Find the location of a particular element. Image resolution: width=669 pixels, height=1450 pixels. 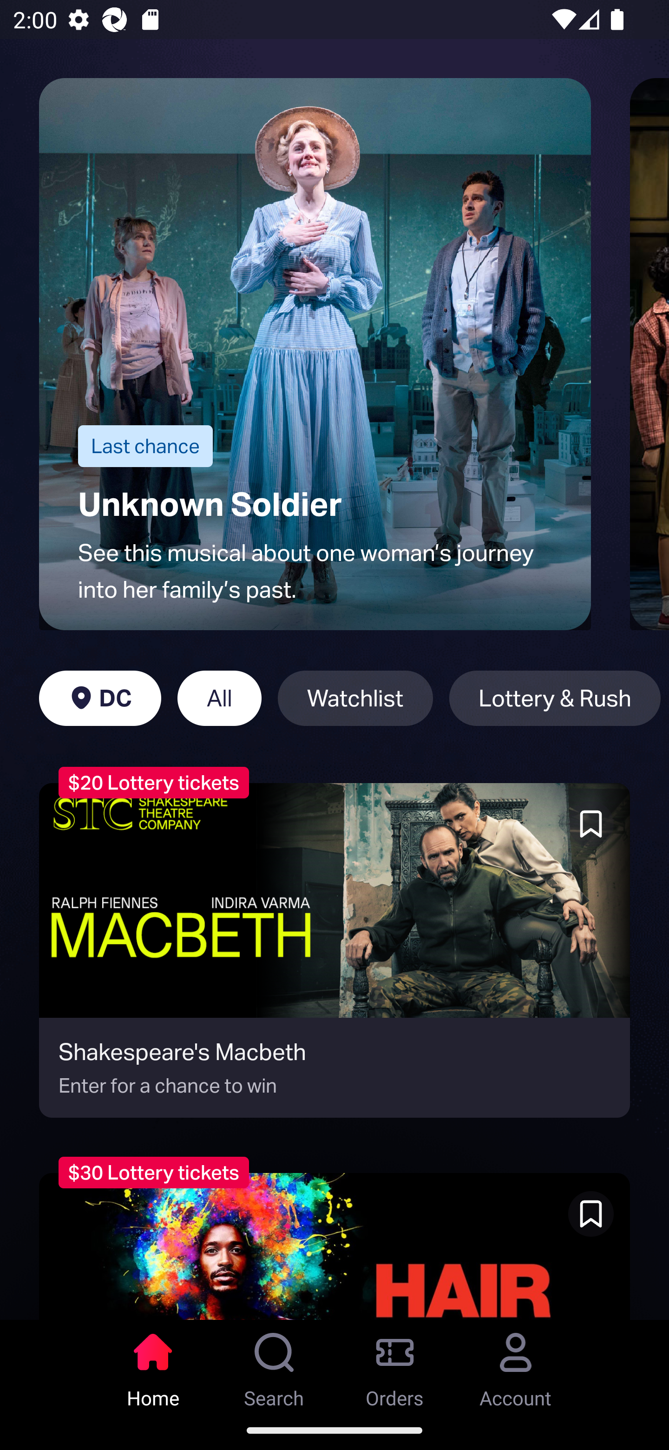

Watchlist is located at coordinates (355, 698).